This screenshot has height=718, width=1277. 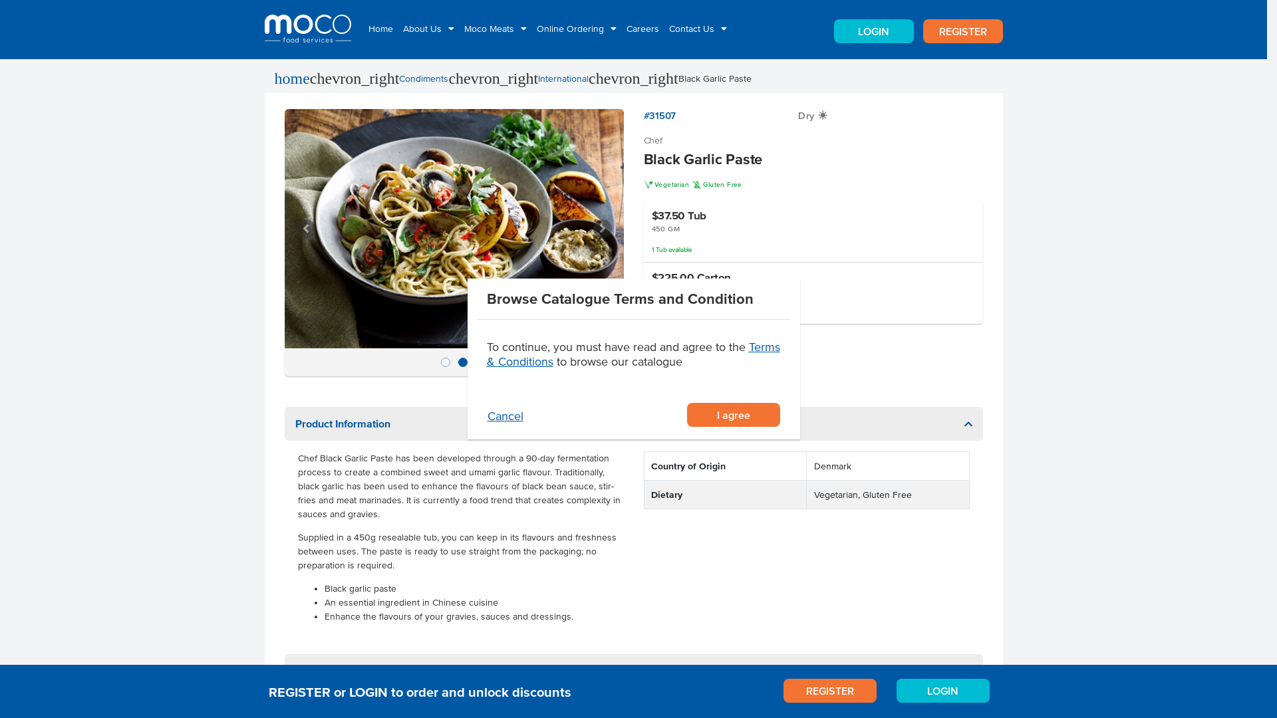 What do you see at coordinates (556, 416) in the screenshot?
I see `Cancel` at bounding box center [556, 416].